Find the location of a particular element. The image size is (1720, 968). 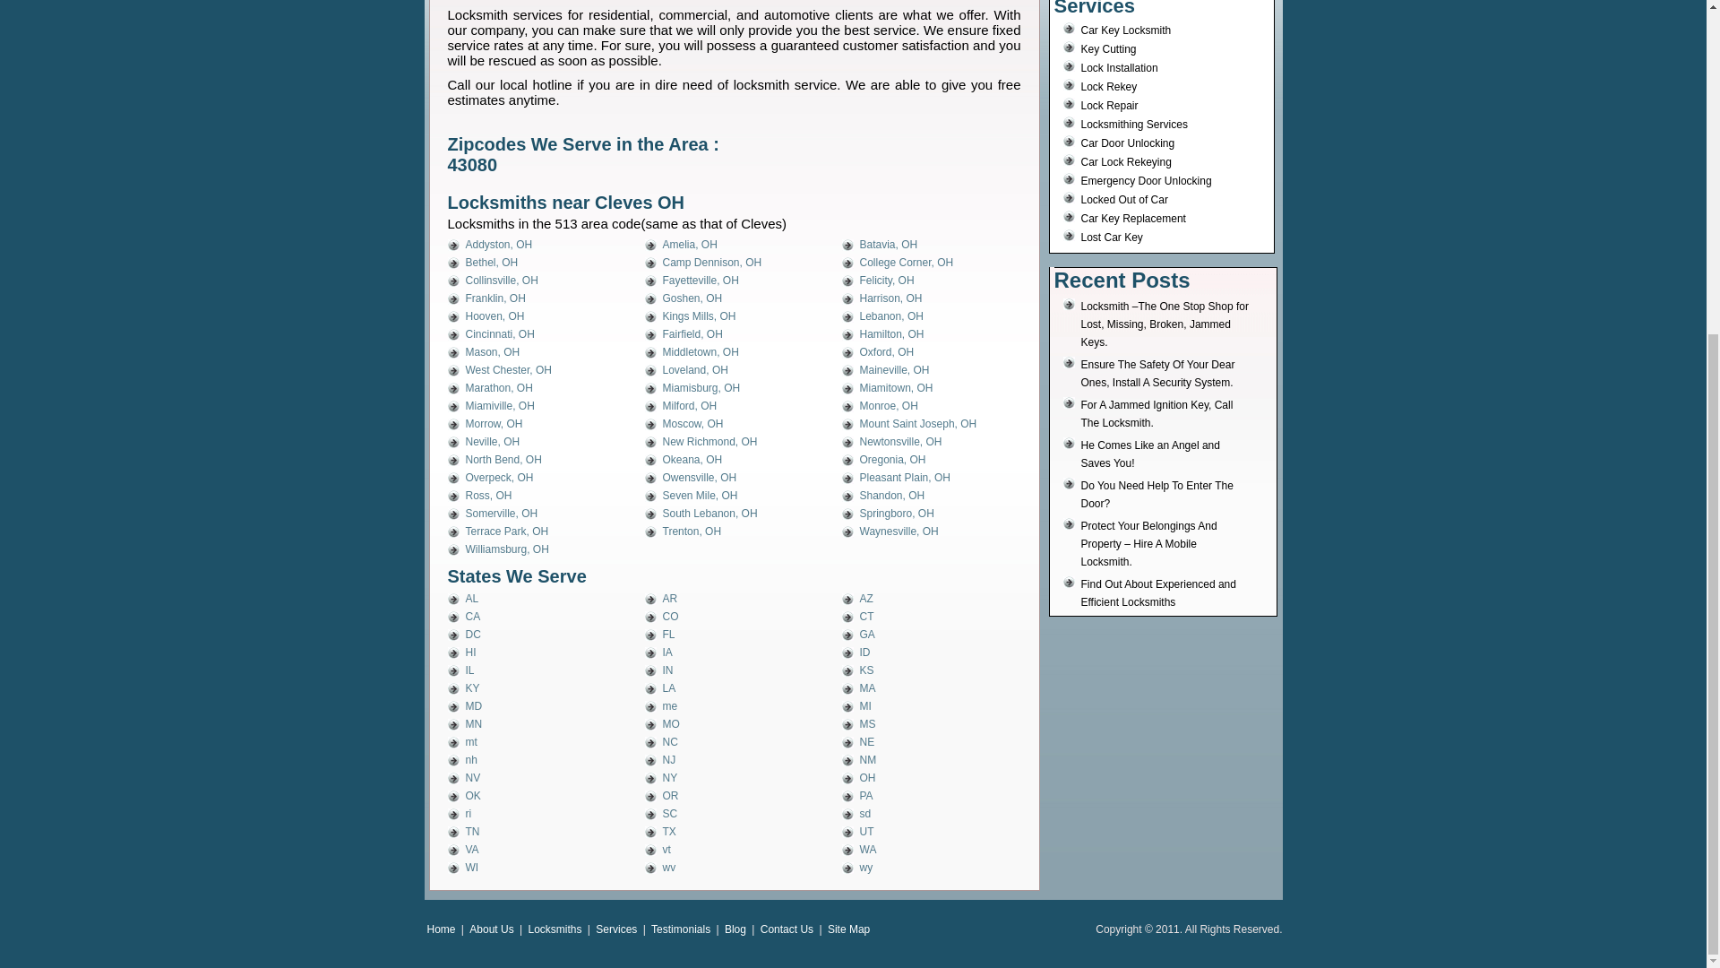

Oxford, OH is located at coordinates (887, 351).